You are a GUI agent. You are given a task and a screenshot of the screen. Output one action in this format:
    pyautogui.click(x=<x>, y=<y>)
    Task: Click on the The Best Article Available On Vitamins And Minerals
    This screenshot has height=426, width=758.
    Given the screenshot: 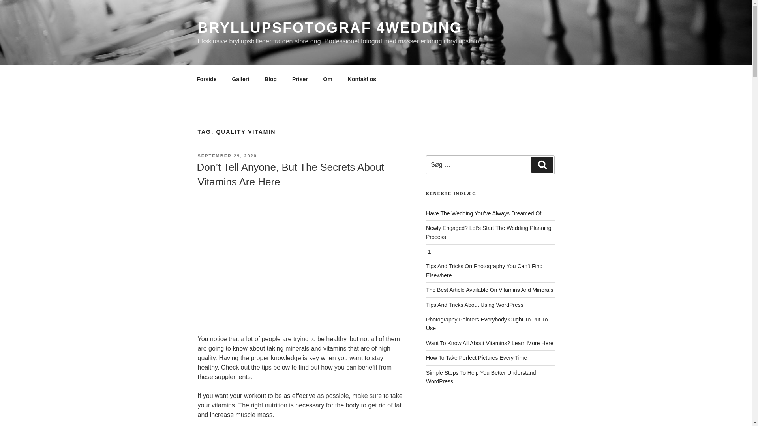 What is the action you would take?
    pyautogui.click(x=490, y=290)
    